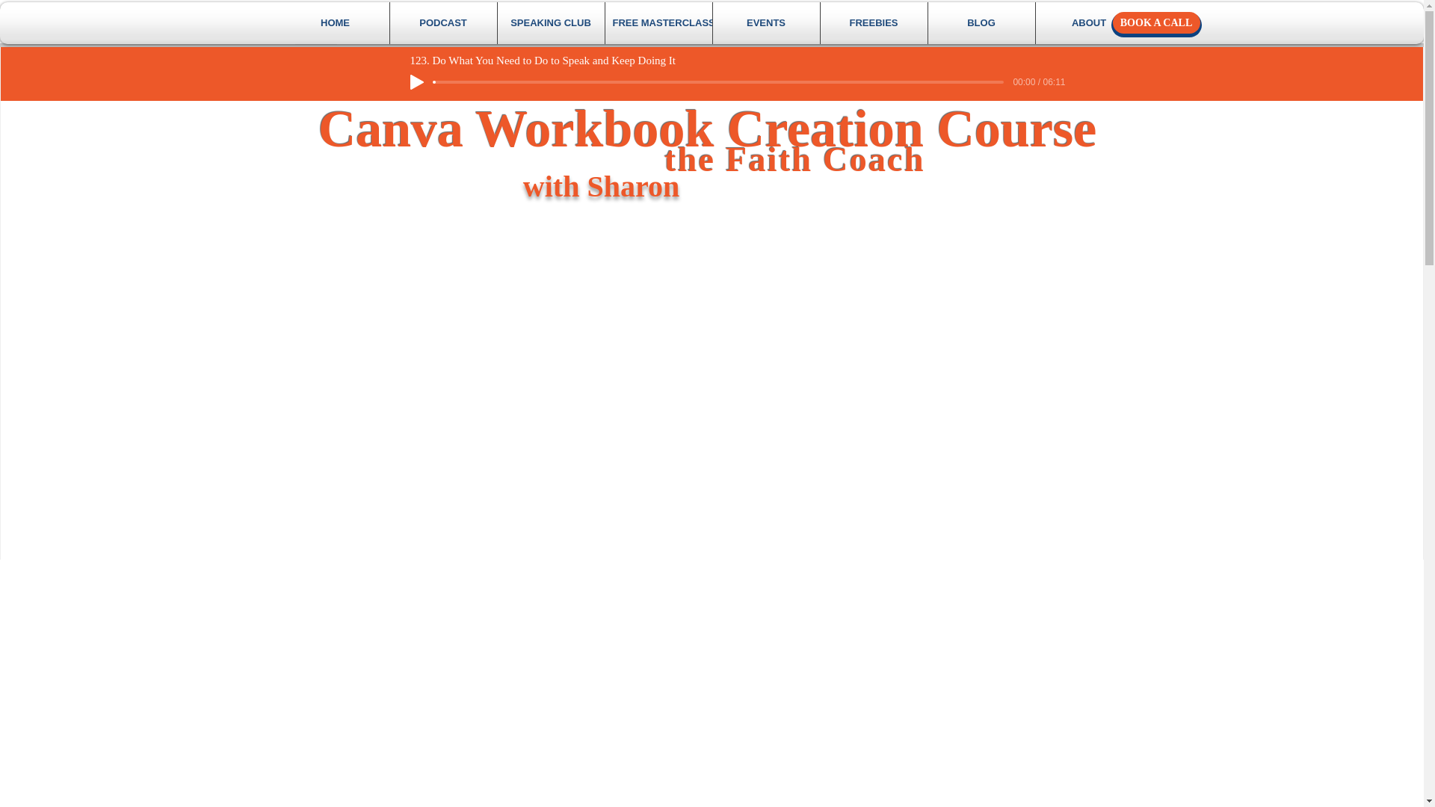 This screenshot has width=1435, height=807. Describe the element at coordinates (315, 24) in the screenshot. I see `Favicon WOM Logo.png` at that location.